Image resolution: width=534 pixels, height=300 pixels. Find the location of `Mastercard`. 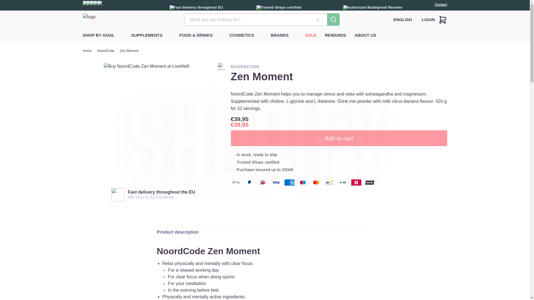

Mastercard is located at coordinates (316, 182).